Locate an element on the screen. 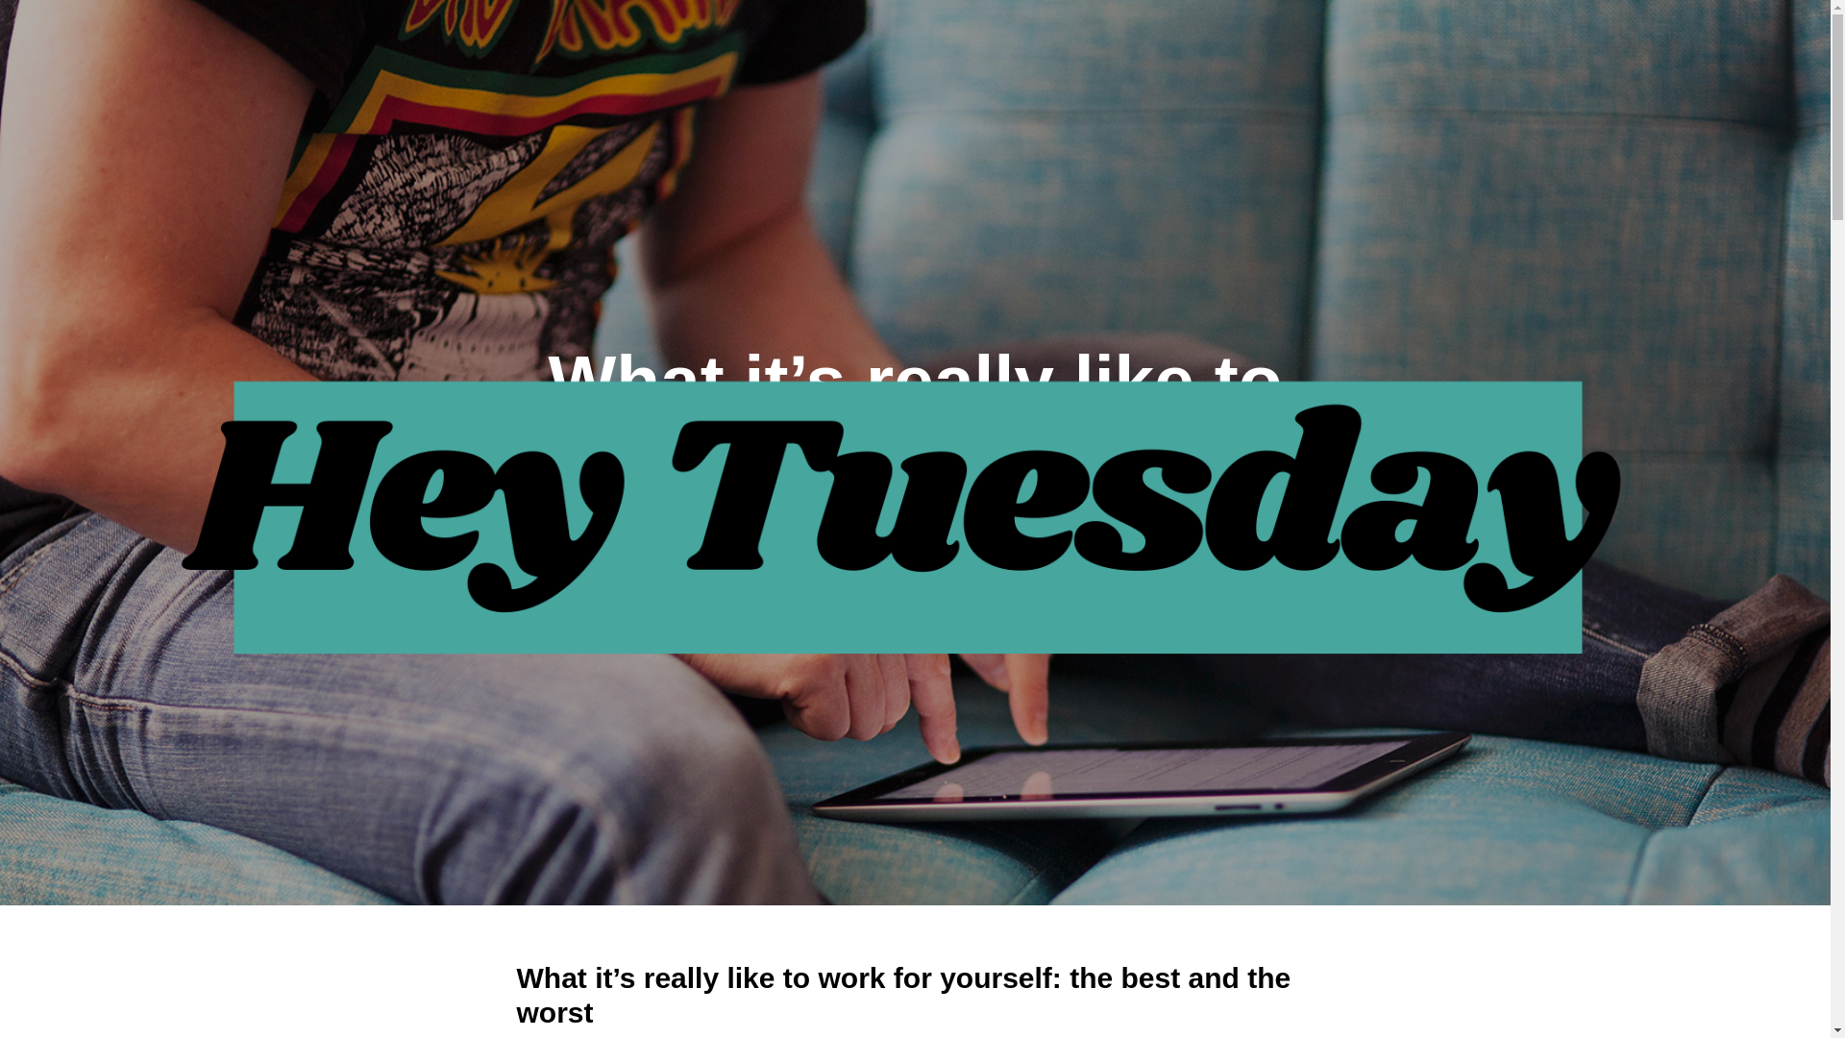  BUSINESS HEADSHOTS is located at coordinates (988, 597).